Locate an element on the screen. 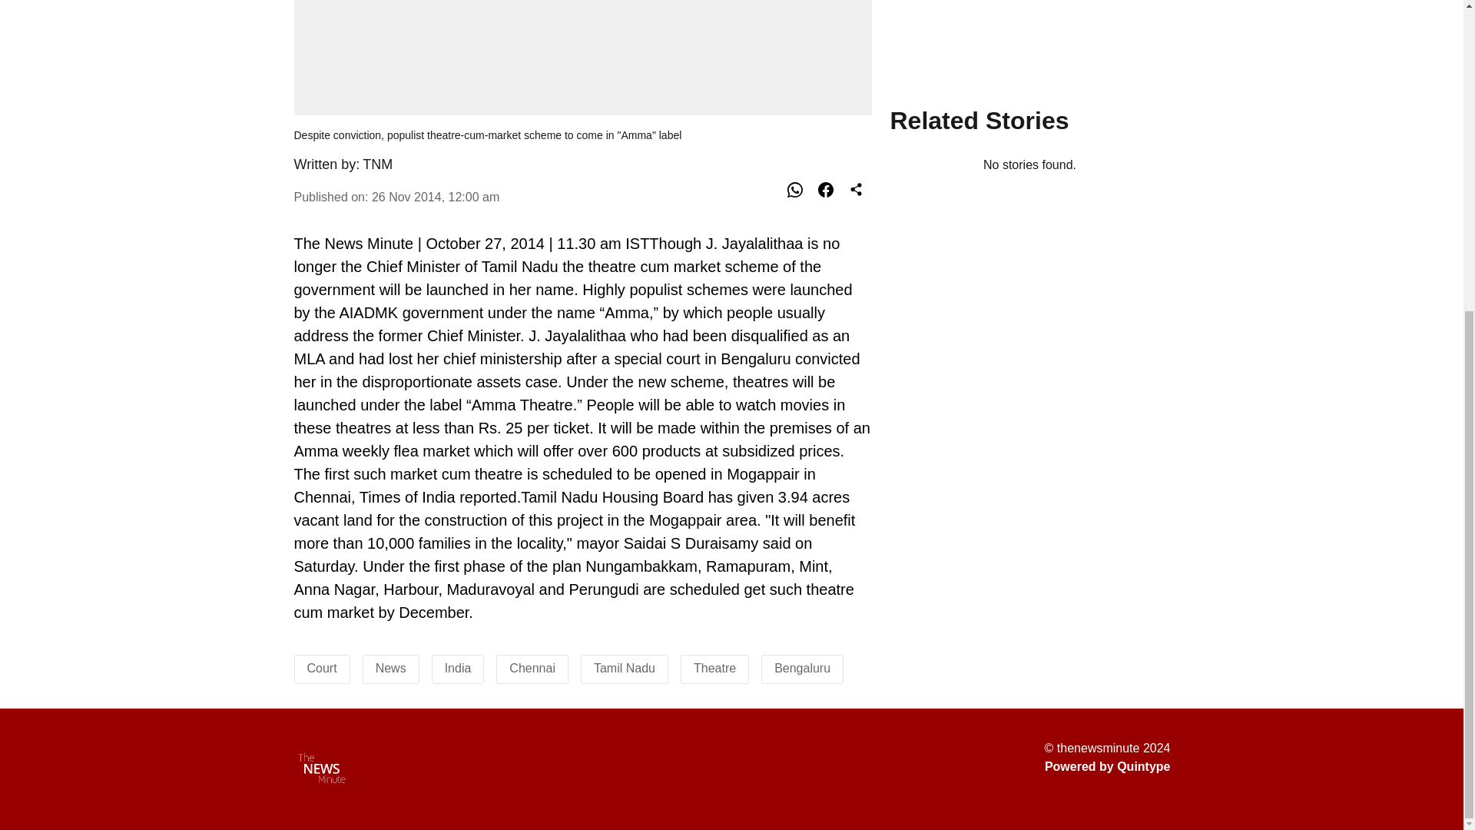 This screenshot has height=830, width=1475. Chennai is located at coordinates (532, 668).